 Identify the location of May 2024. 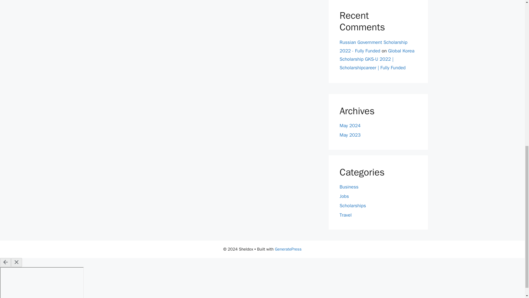
(350, 125).